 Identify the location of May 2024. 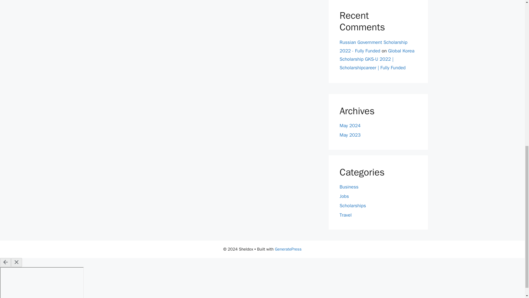
(350, 125).